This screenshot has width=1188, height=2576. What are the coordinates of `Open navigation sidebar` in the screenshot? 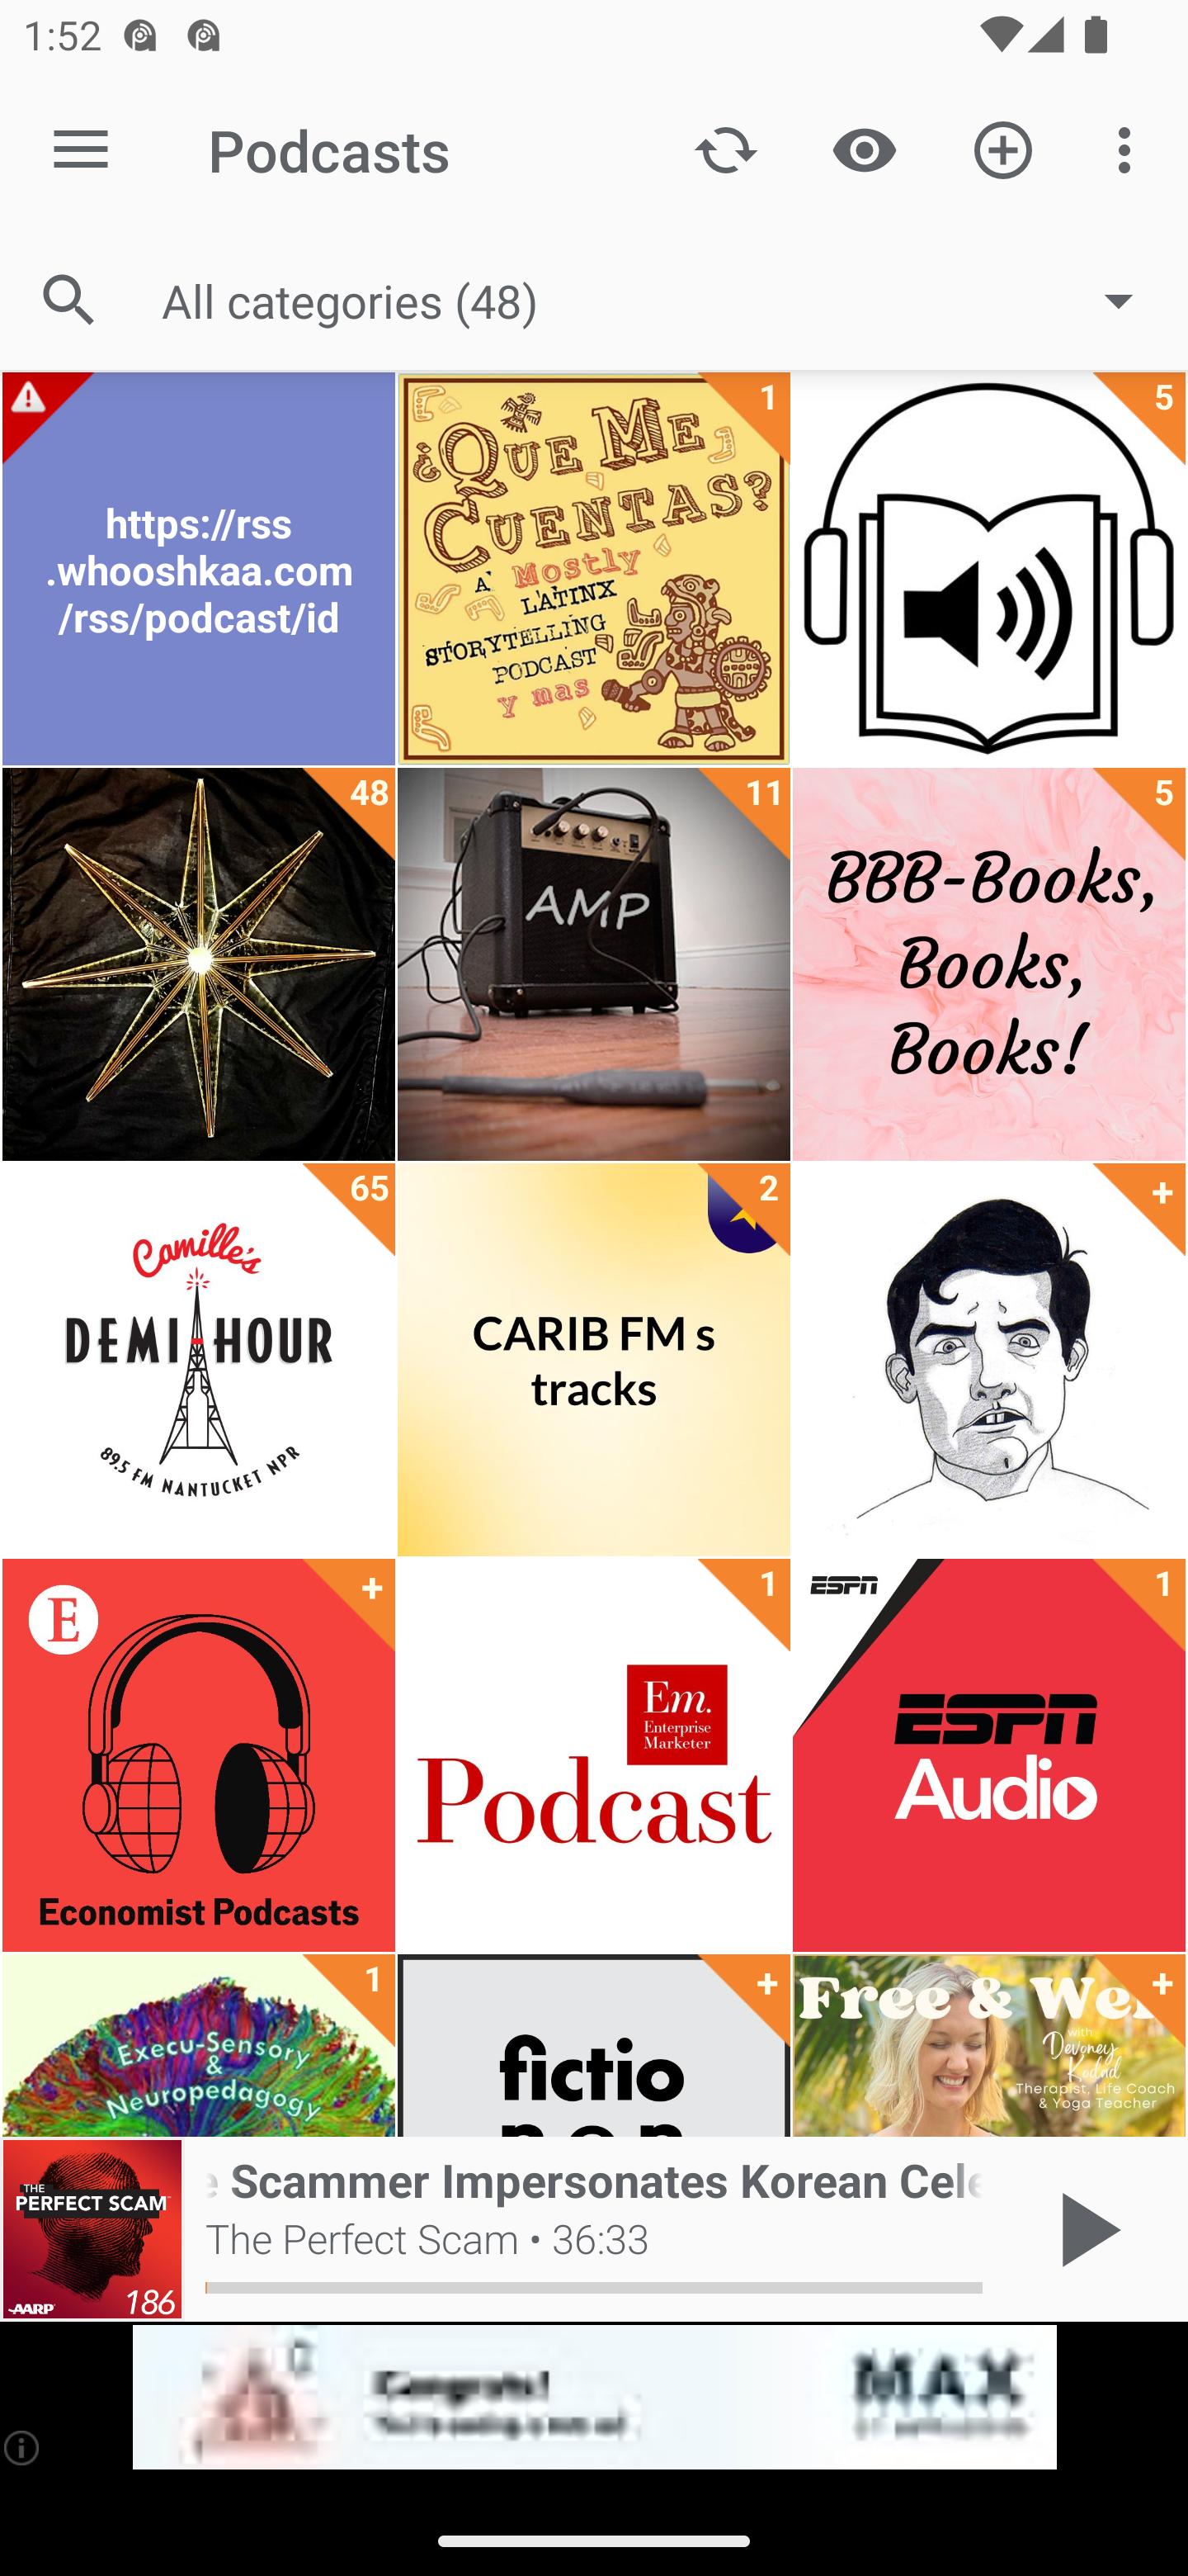 It's located at (81, 150).